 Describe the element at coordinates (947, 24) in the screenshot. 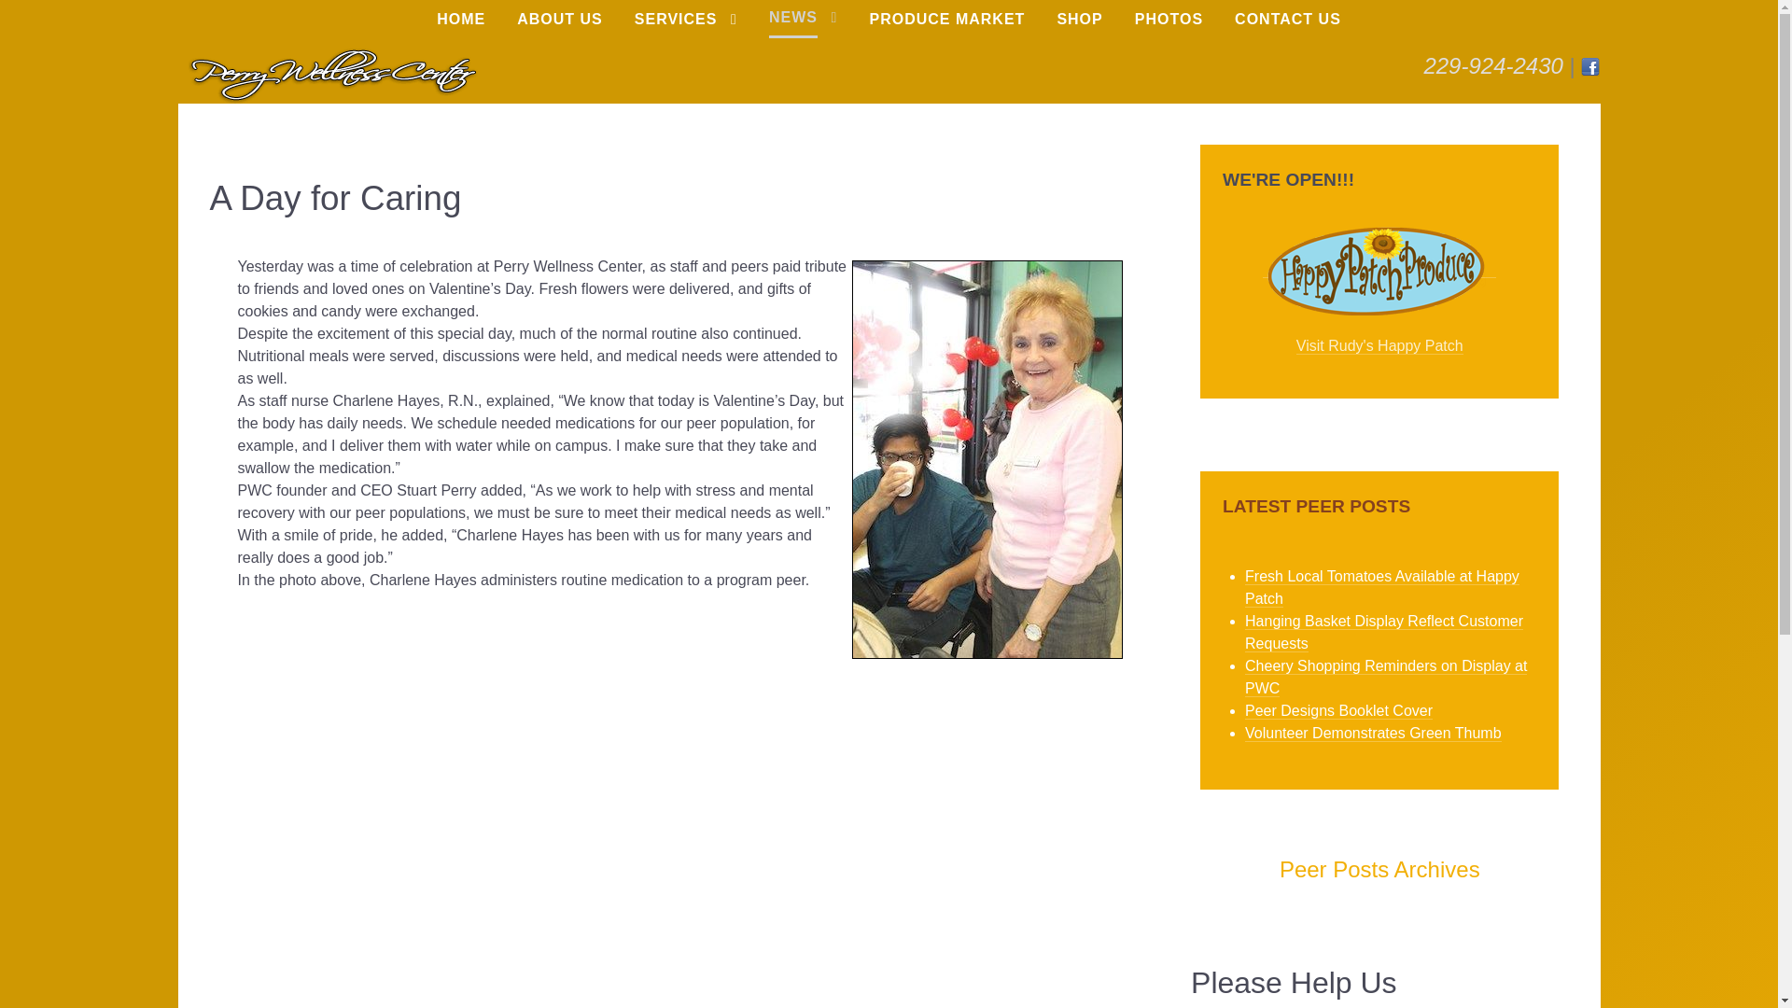

I see `PRODUCE MARKET` at that location.